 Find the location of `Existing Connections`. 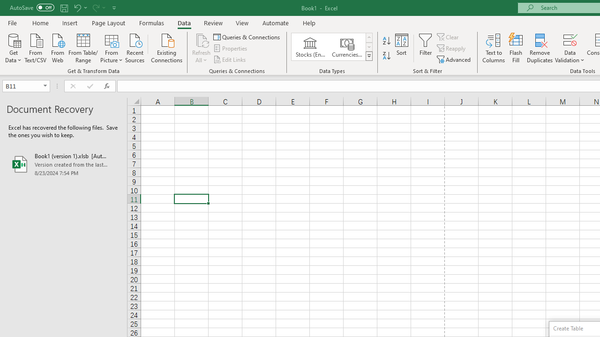

Existing Connections is located at coordinates (167, 47).